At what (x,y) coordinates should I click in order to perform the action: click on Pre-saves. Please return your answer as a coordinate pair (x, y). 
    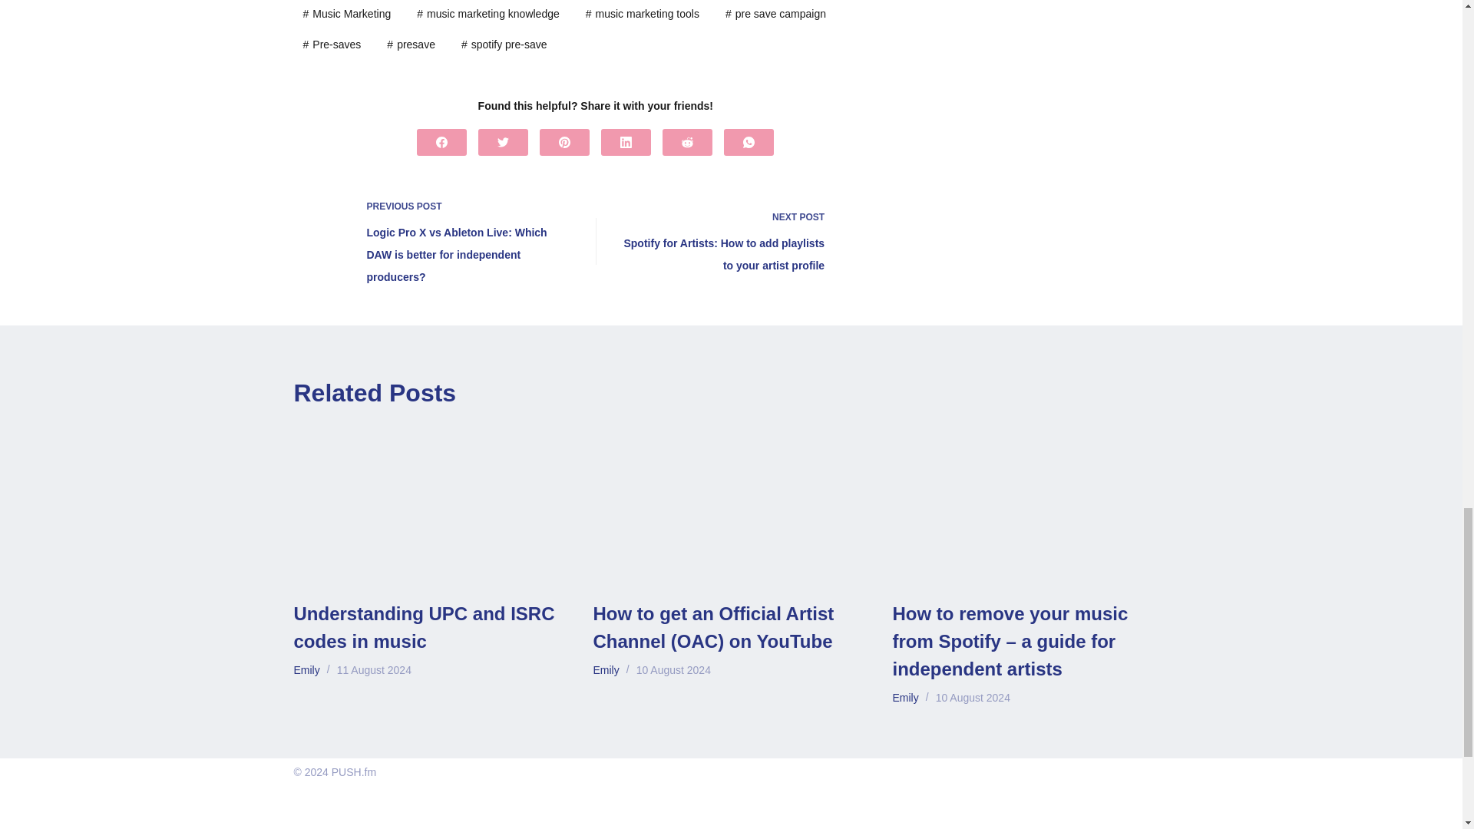
    Looking at the image, I should click on (332, 45).